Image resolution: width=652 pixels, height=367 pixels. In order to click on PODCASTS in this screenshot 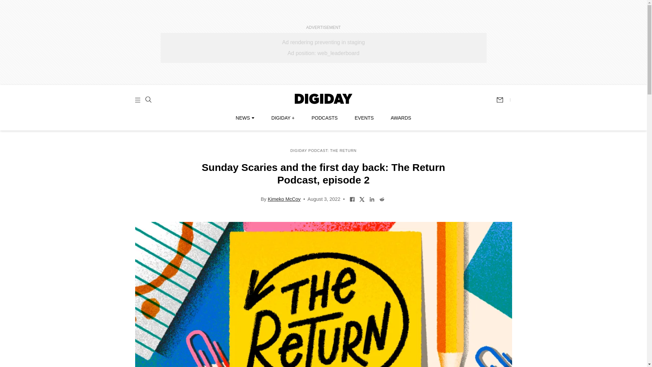, I will do `click(325, 118)`.